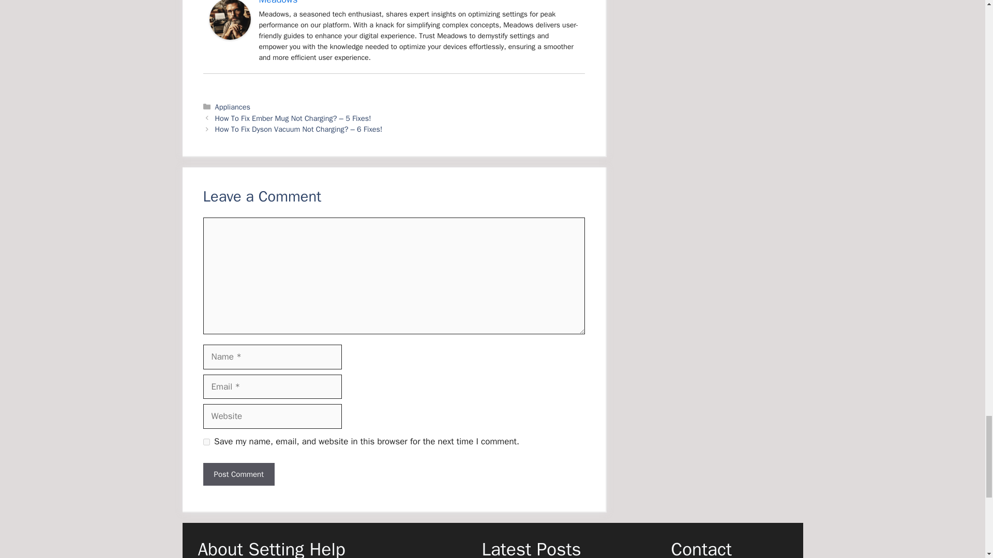 This screenshot has height=558, width=993. I want to click on Post Comment, so click(238, 474).